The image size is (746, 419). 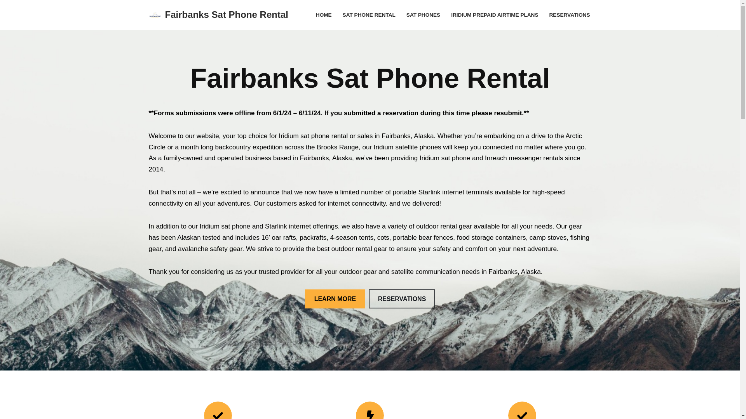 What do you see at coordinates (6, 16) in the screenshot?
I see `Skip to content` at bounding box center [6, 16].